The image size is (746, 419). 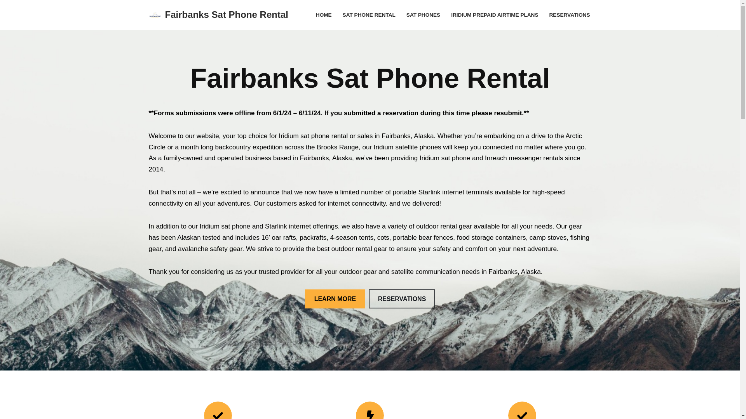 What do you see at coordinates (6, 16) in the screenshot?
I see `Skip to content` at bounding box center [6, 16].